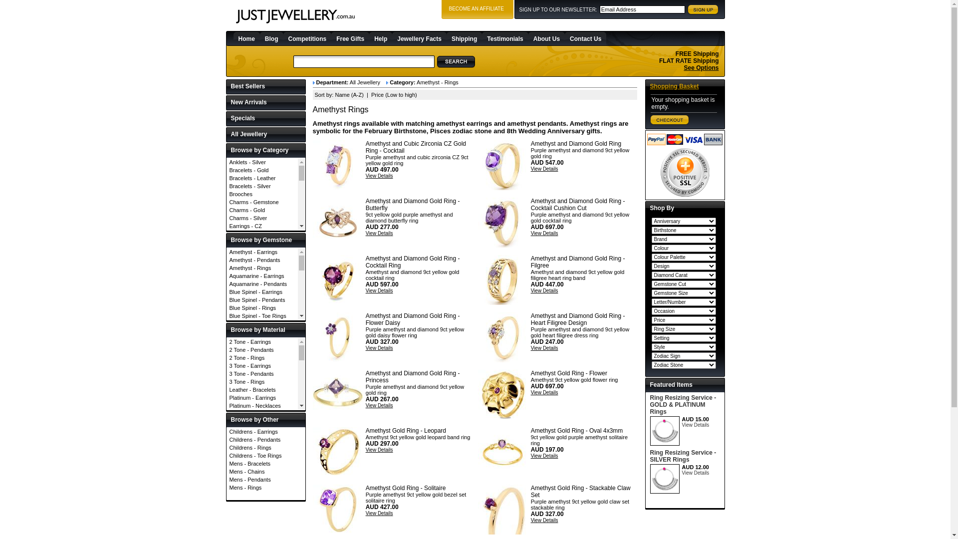  What do you see at coordinates (262, 382) in the screenshot?
I see `3 Tone - Rings` at bounding box center [262, 382].